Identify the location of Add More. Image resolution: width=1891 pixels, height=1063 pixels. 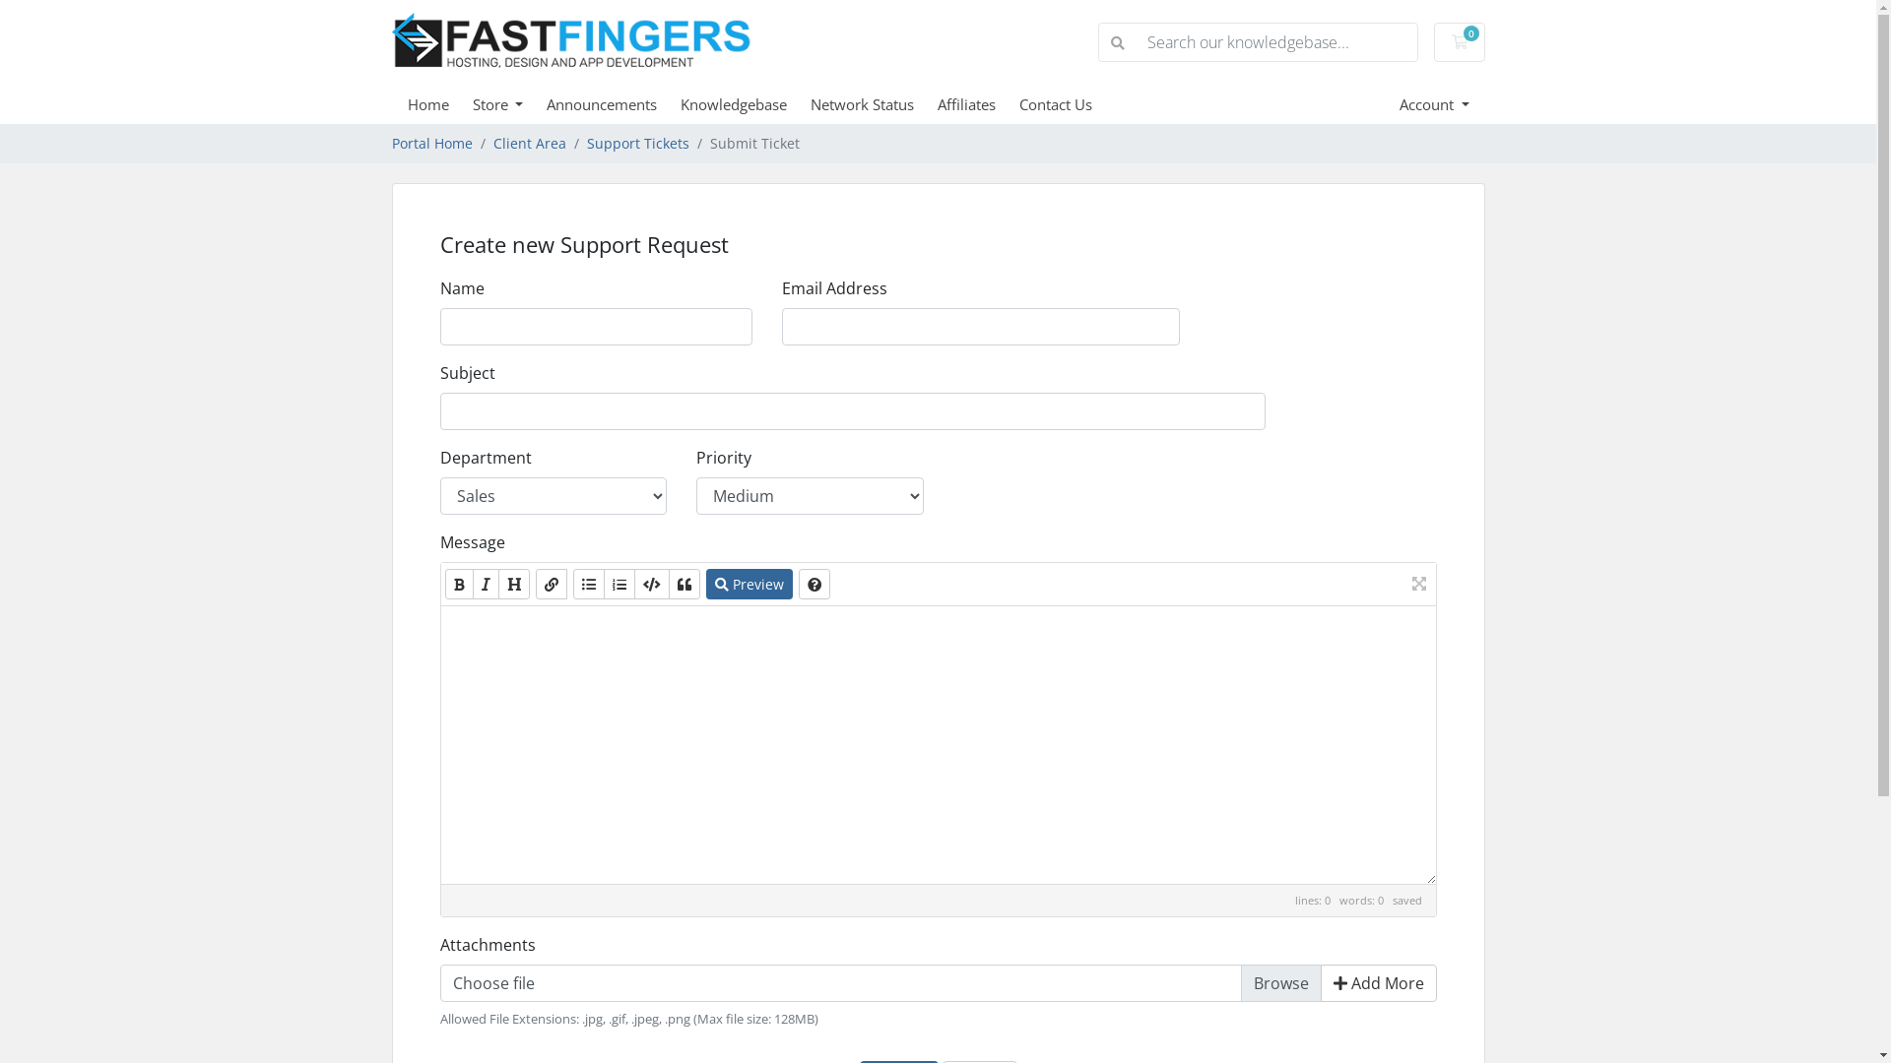
(1378, 982).